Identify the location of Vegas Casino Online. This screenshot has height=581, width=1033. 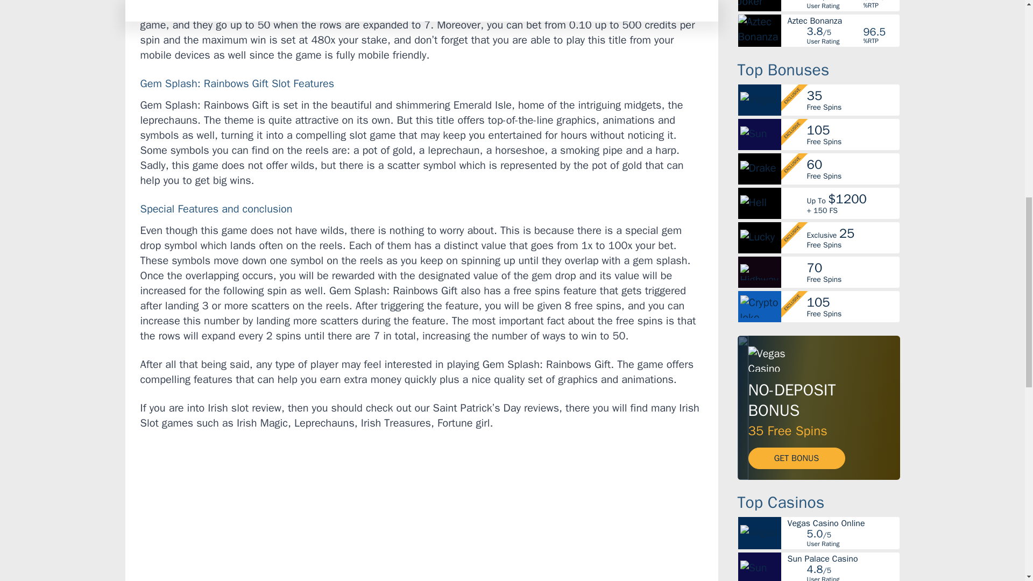
(843, 523).